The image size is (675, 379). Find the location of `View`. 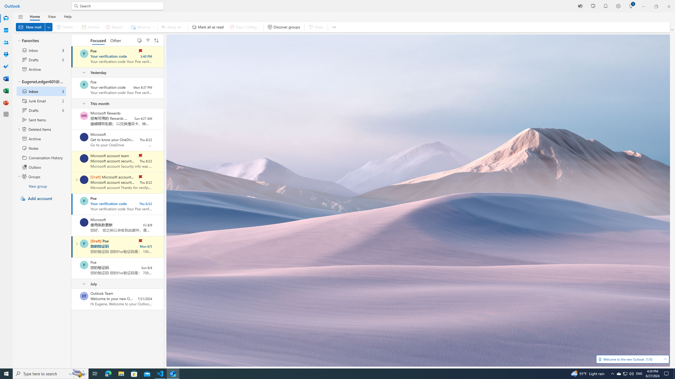

View is located at coordinates (52, 16).